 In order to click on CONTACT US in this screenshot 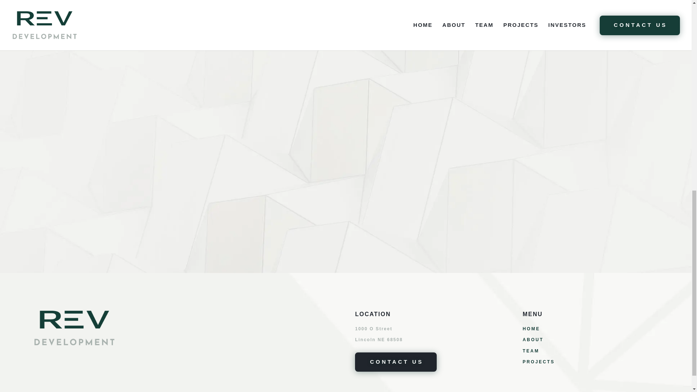, I will do `click(396, 362)`.